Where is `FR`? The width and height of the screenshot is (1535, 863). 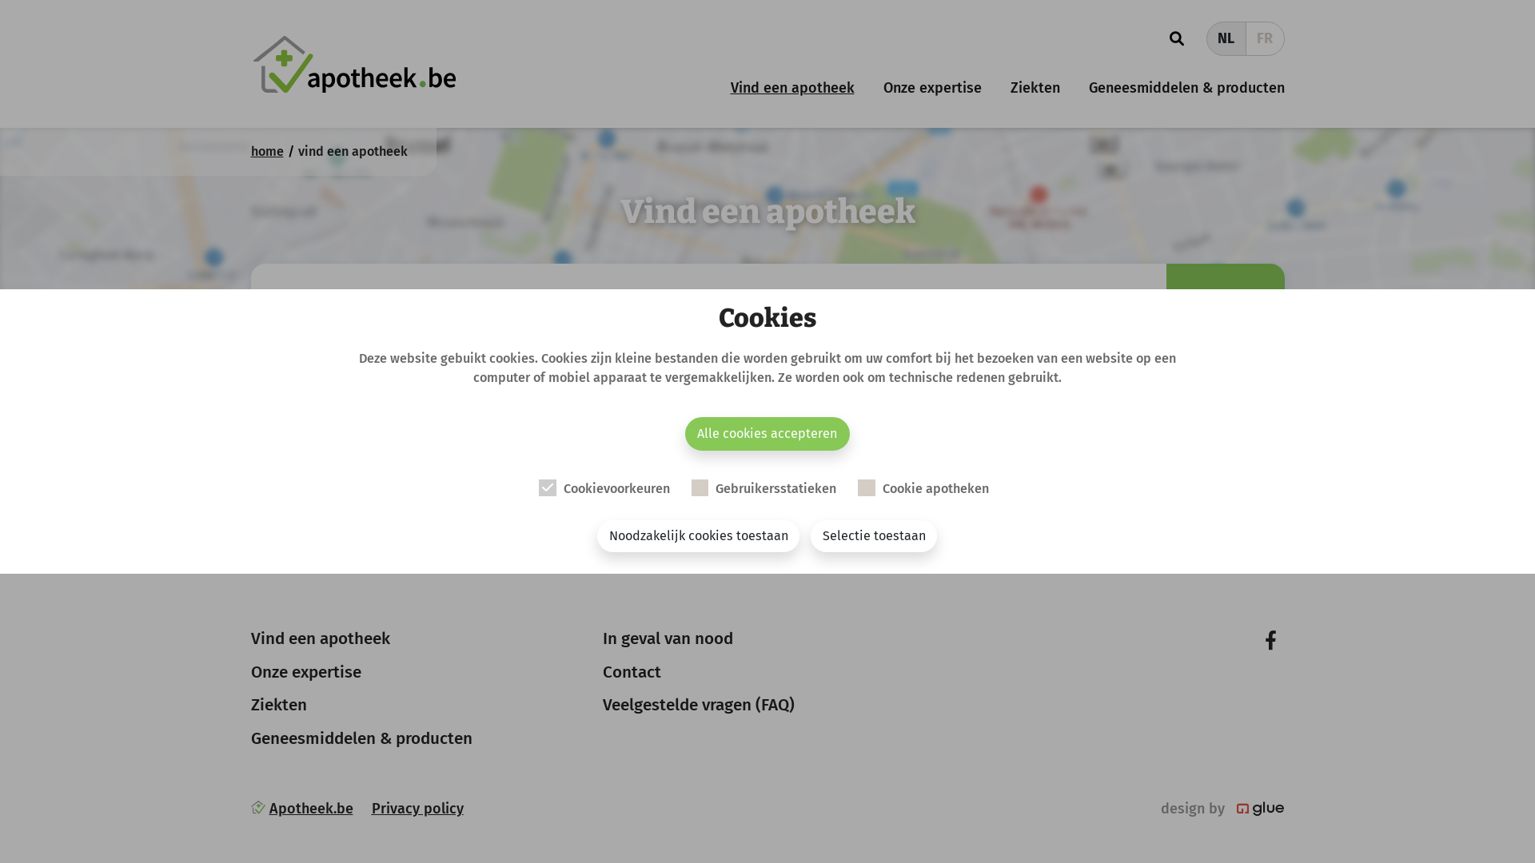 FR is located at coordinates (1265, 38).